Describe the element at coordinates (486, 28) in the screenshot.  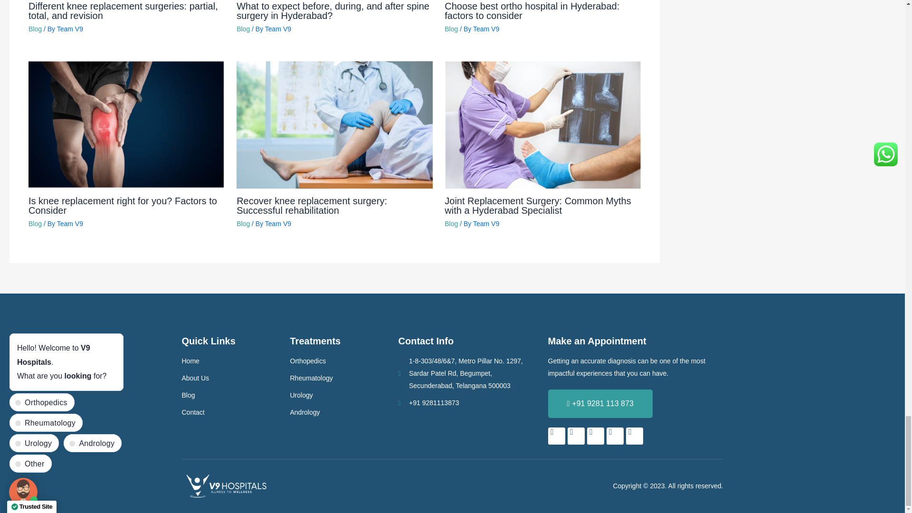
I see `View all posts by Team V9` at that location.